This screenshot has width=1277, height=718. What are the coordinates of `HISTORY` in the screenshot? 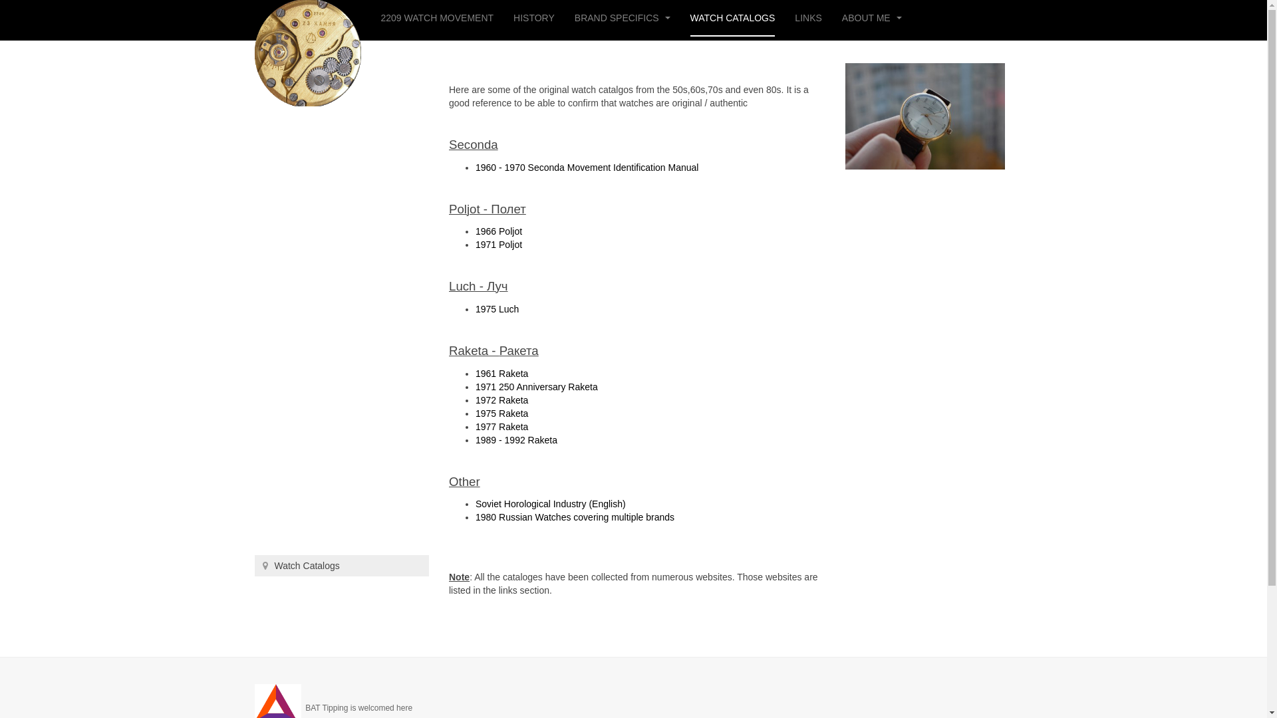 It's located at (534, 19).